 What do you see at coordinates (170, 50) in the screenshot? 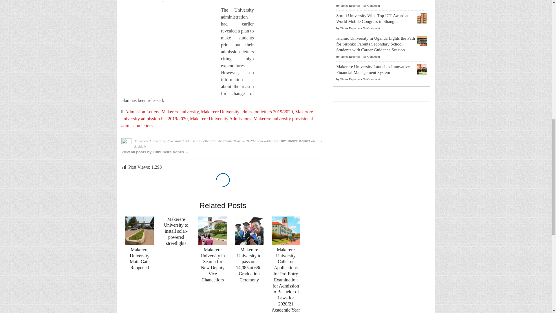
I see `Advertisement` at bounding box center [170, 50].